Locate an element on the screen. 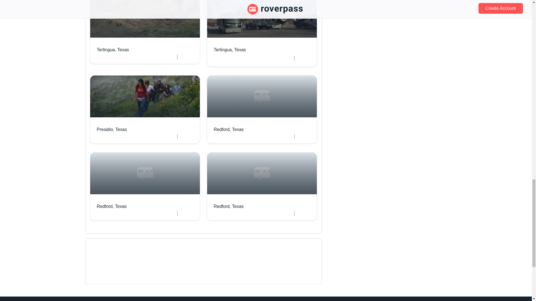 The image size is (536, 301). Terlingua RV Parks is located at coordinates (261, 110).